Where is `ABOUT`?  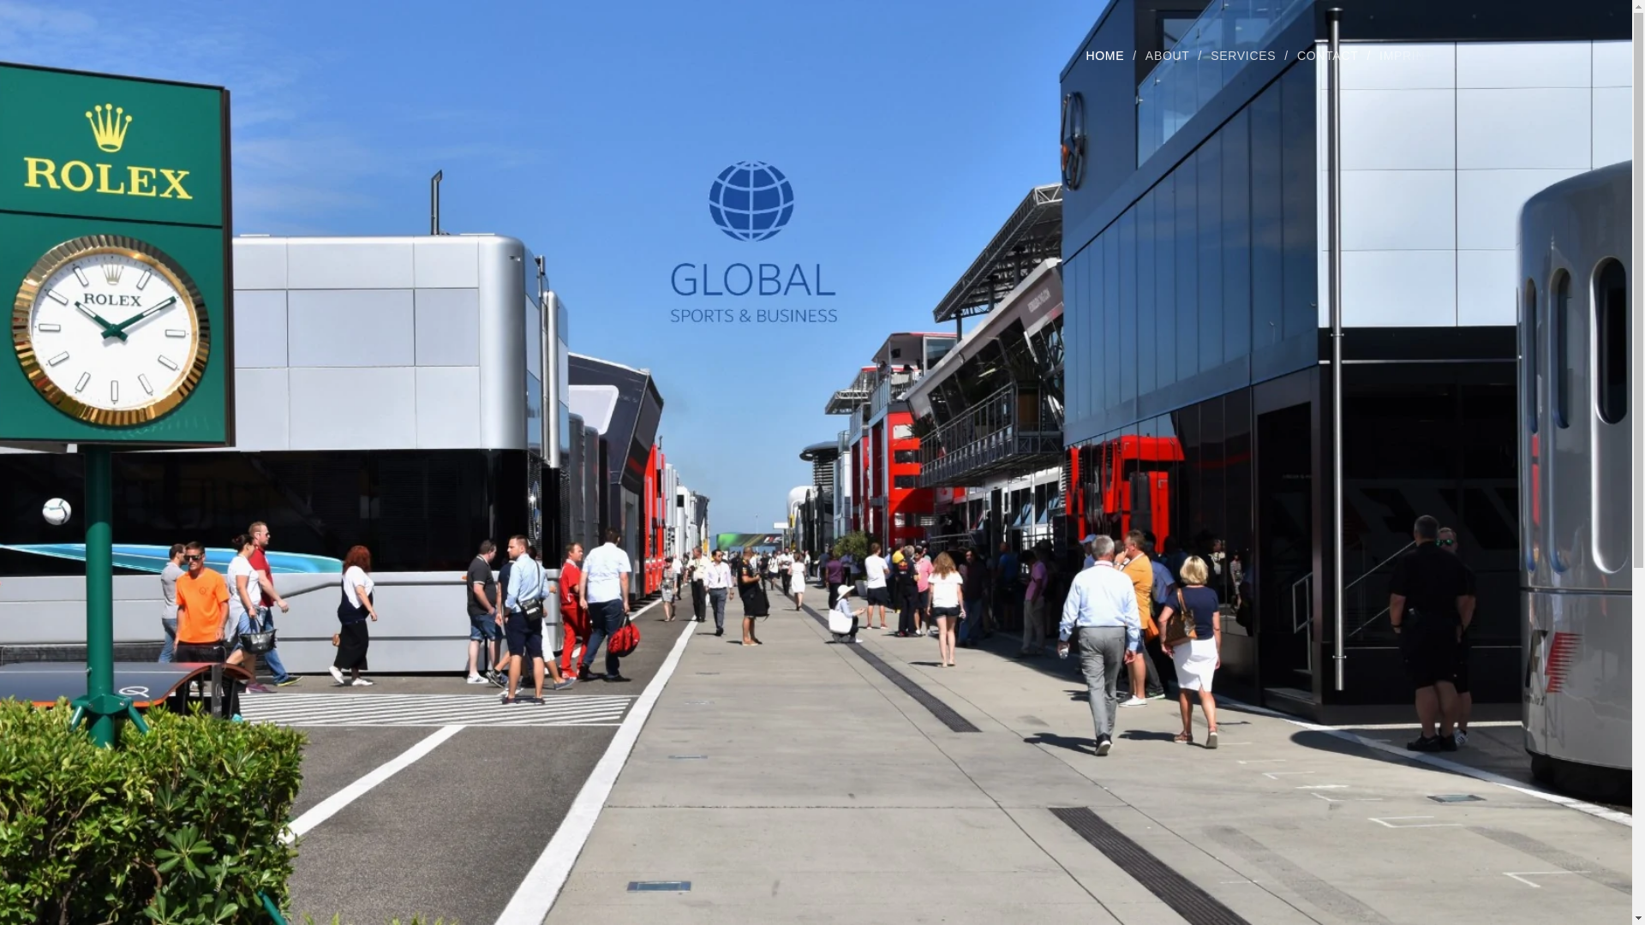 ABOUT is located at coordinates (1169, 55).